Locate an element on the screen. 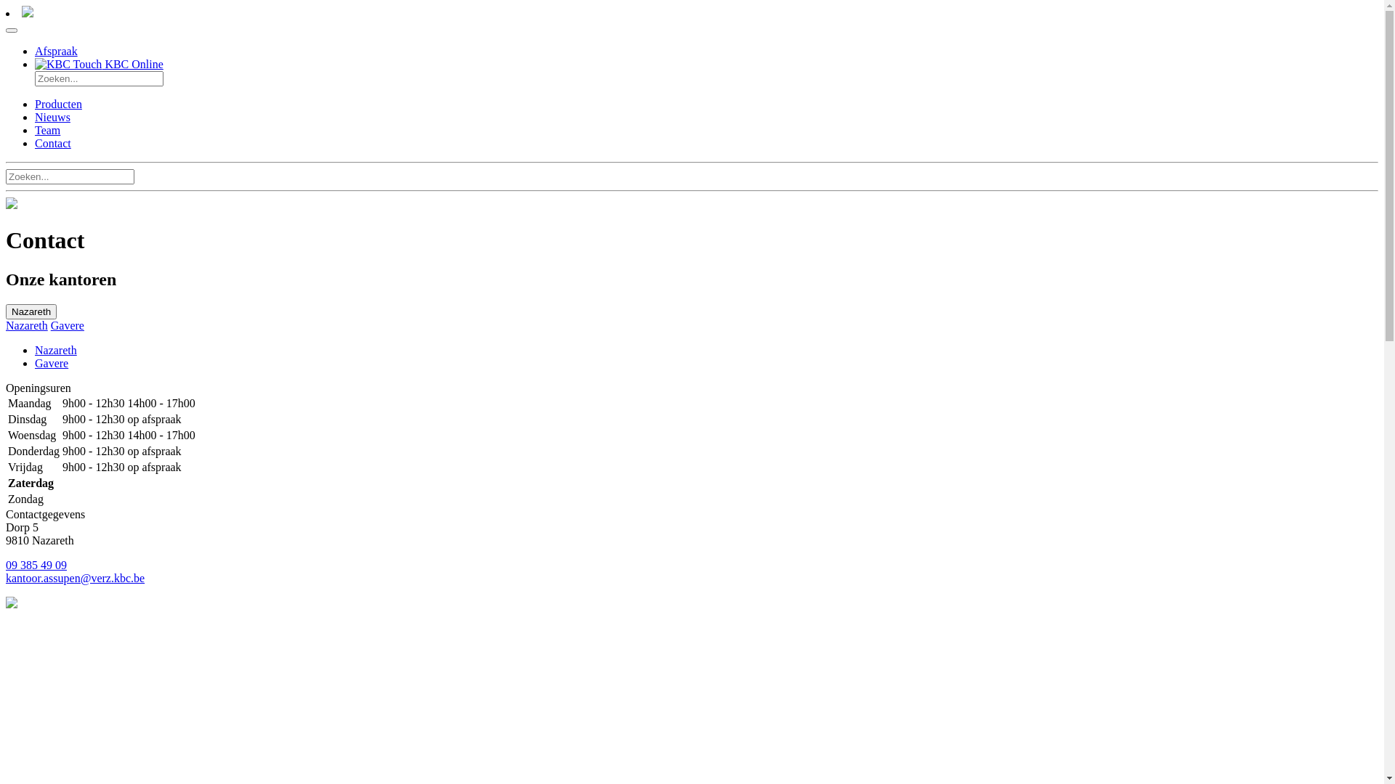 The image size is (1395, 784). Nazareth is located at coordinates (27, 325).